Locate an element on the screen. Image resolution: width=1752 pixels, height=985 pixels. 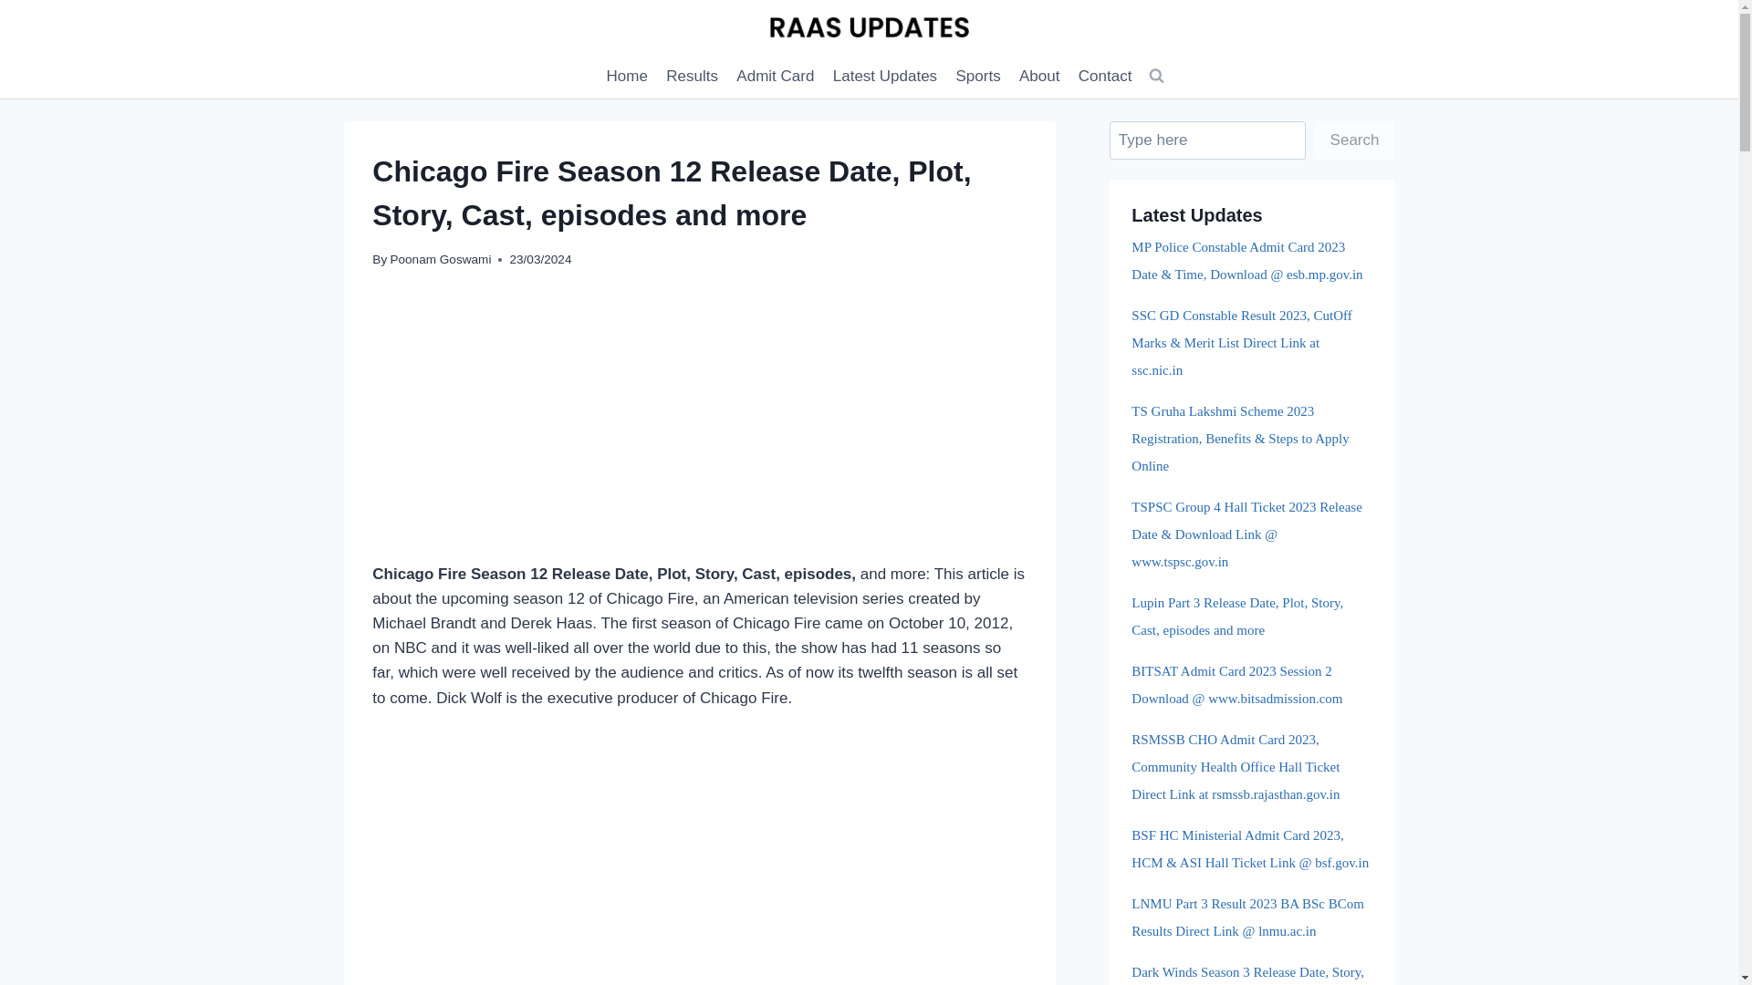
Advertisement is located at coordinates (699, 863).